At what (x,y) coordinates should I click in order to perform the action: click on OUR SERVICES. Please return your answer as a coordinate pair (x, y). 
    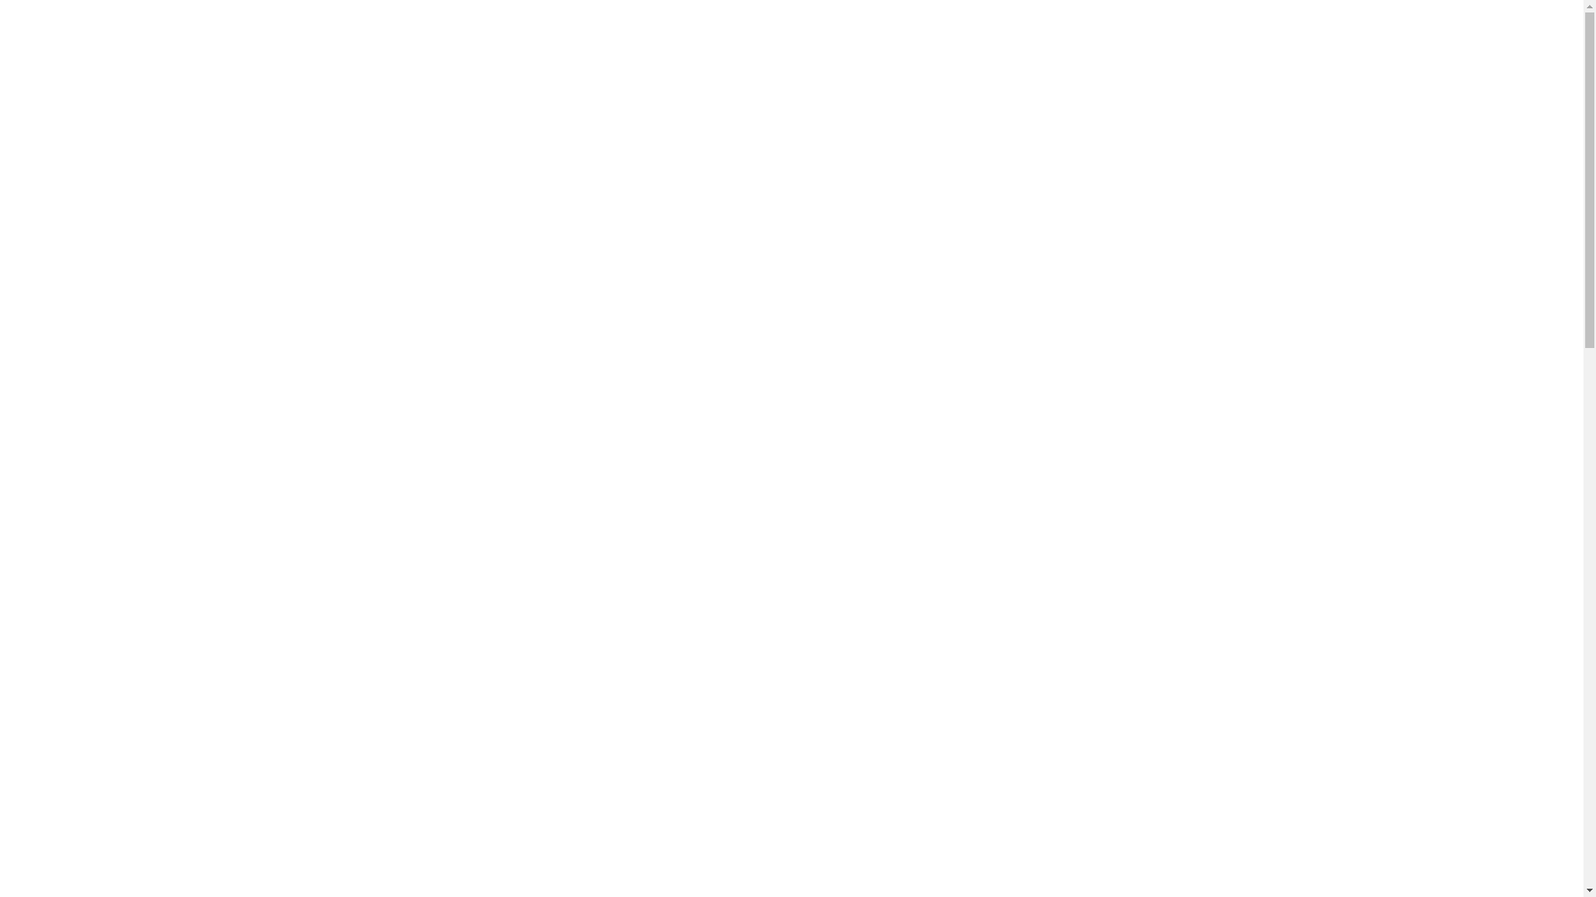
    Looking at the image, I should click on (149, 45).